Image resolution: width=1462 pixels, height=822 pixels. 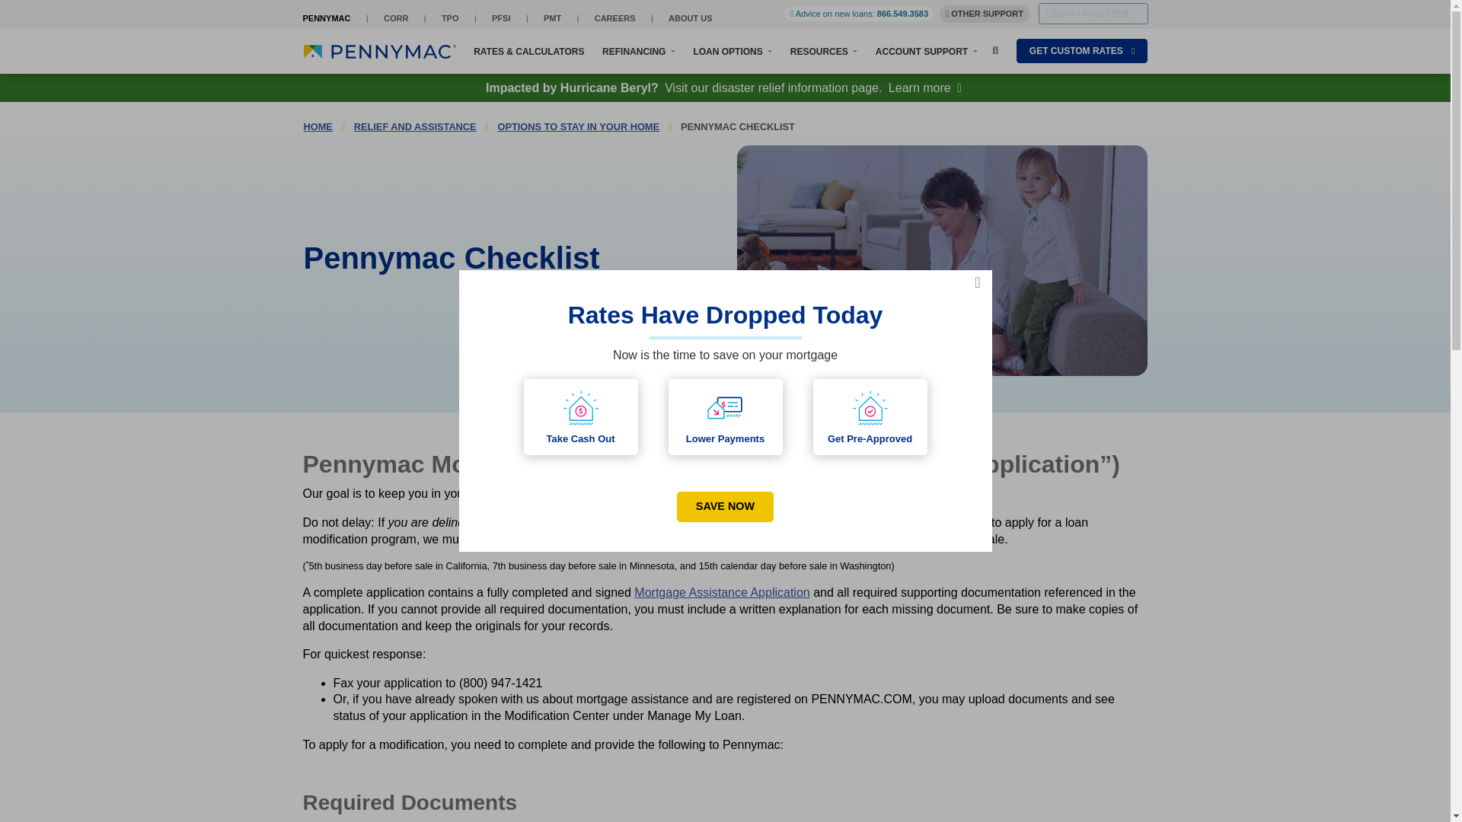 I want to click on RESOURCES, so click(x=824, y=55).